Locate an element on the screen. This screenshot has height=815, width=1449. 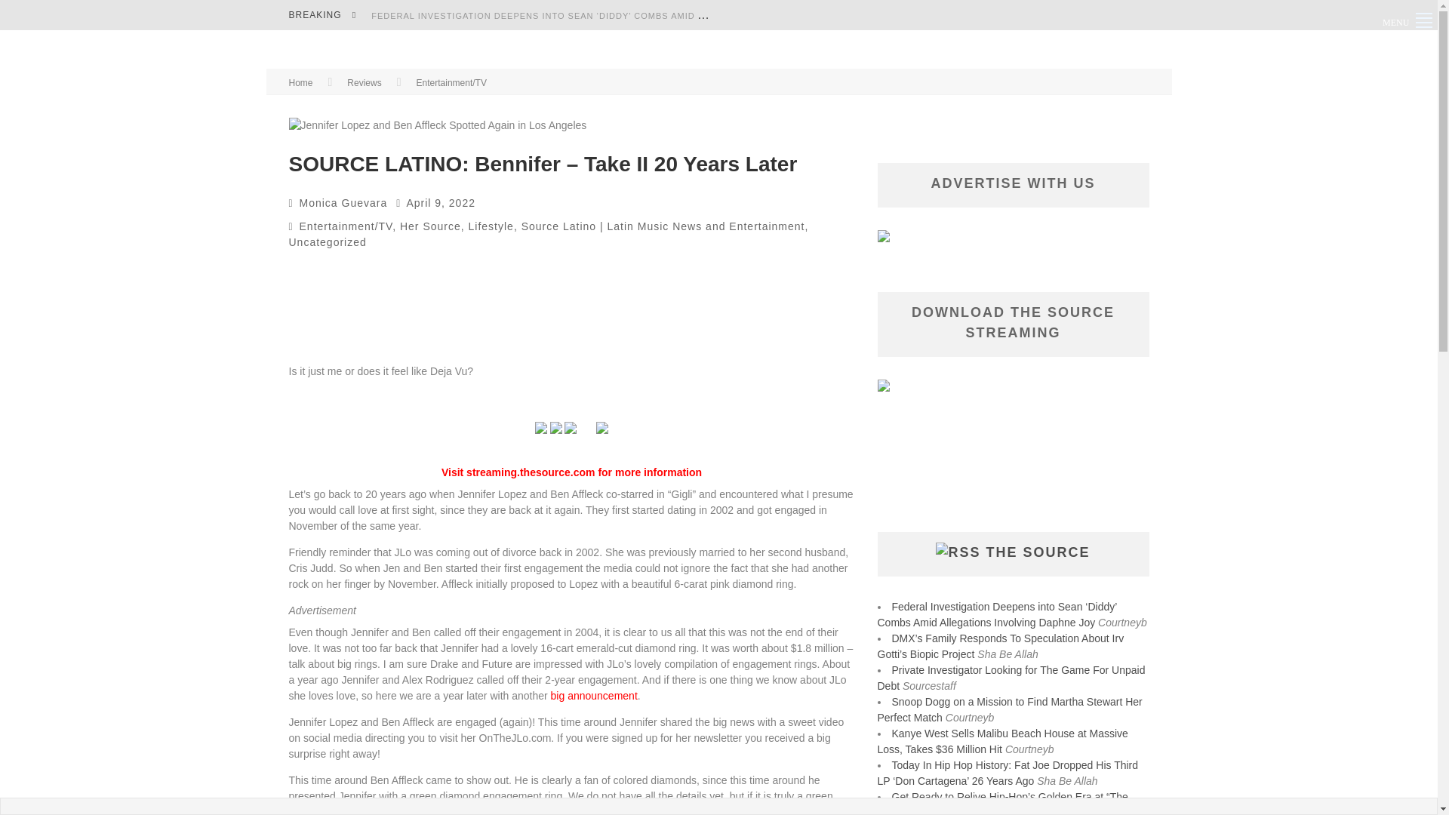
Lifestyle is located at coordinates (491, 226).